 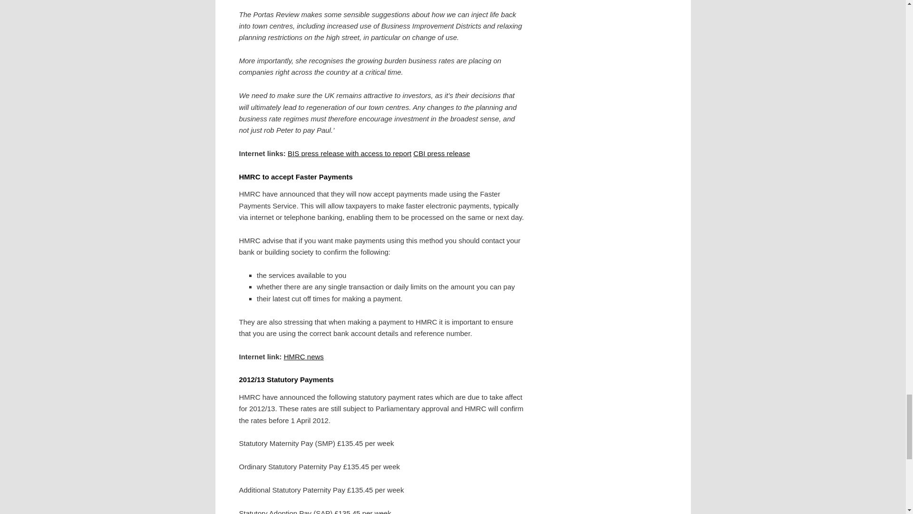 I want to click on BIS press release with access to report, so click(x=349, y=153).